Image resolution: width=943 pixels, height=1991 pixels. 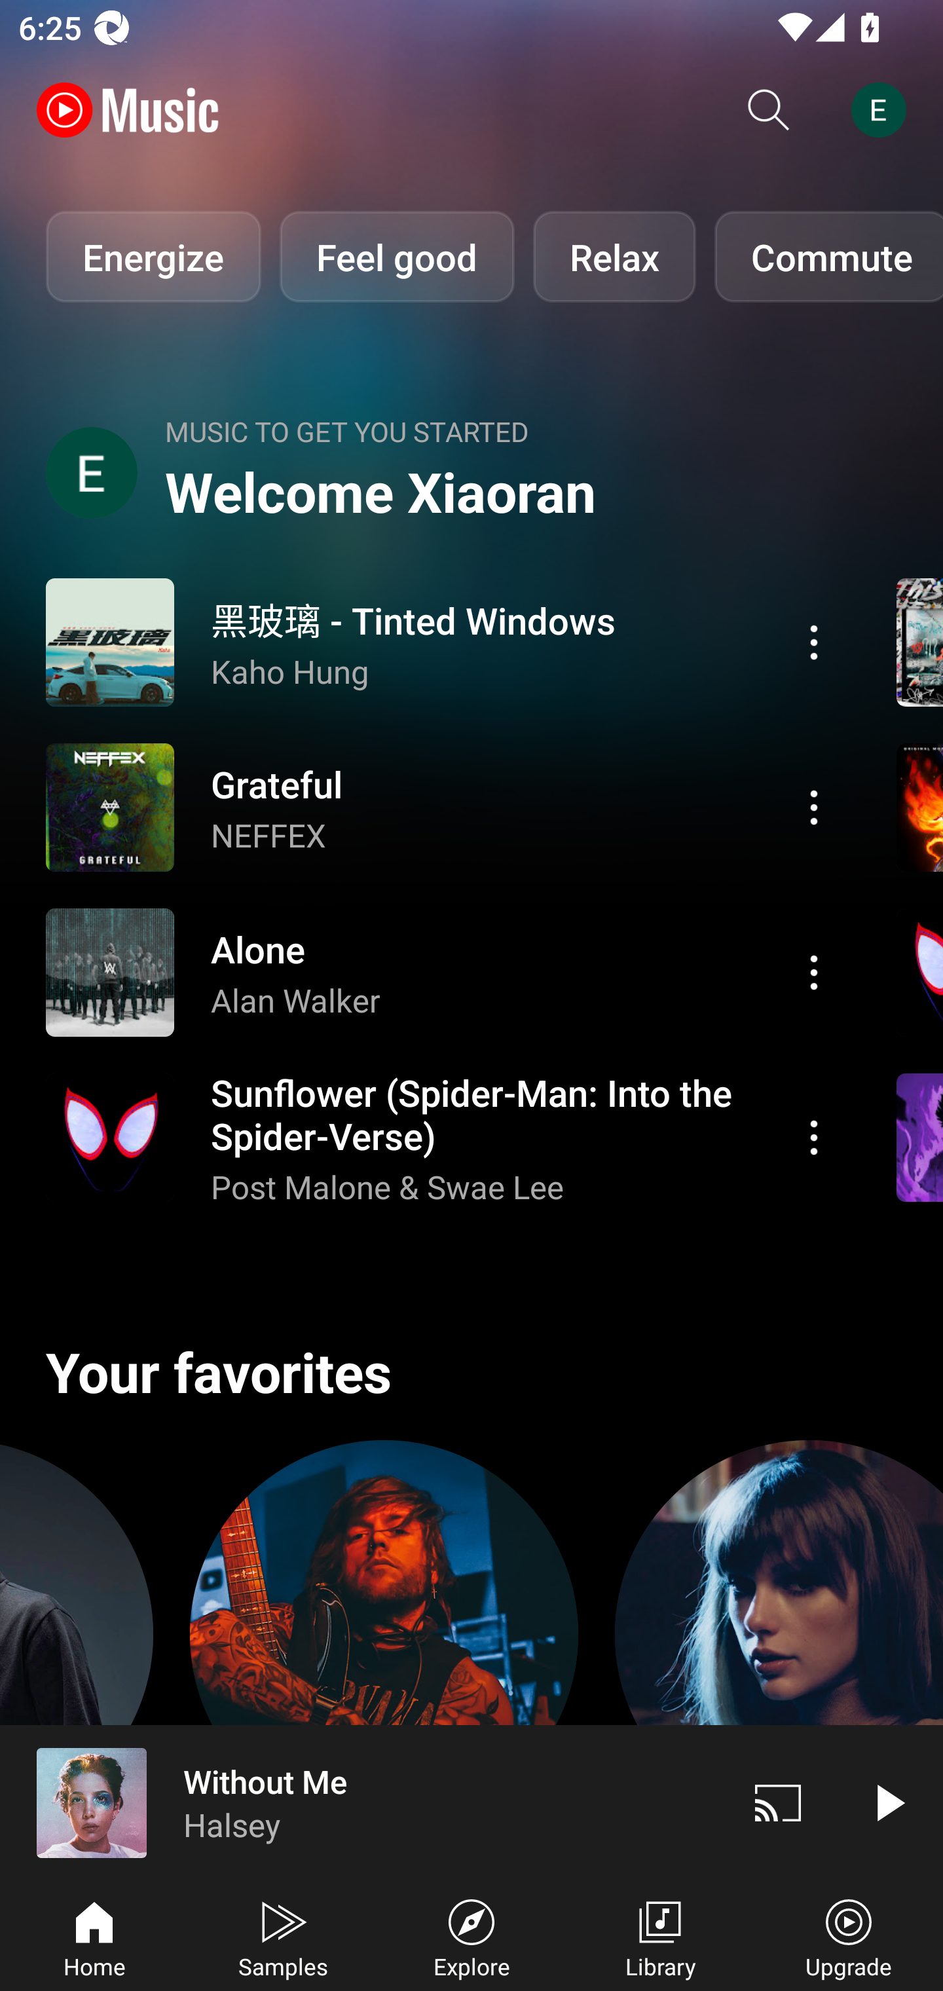 I want to click on Action menu, so click(x=443, y=642).